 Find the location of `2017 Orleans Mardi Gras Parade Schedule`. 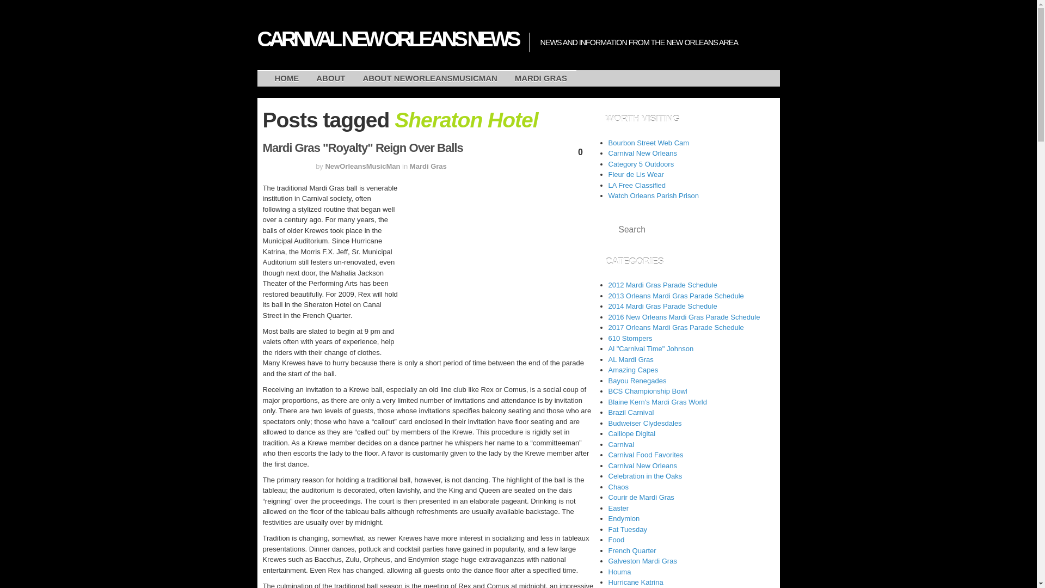

2017 Orleans Mardi Gras Parade Schedule is located at coordinates (676, 328).